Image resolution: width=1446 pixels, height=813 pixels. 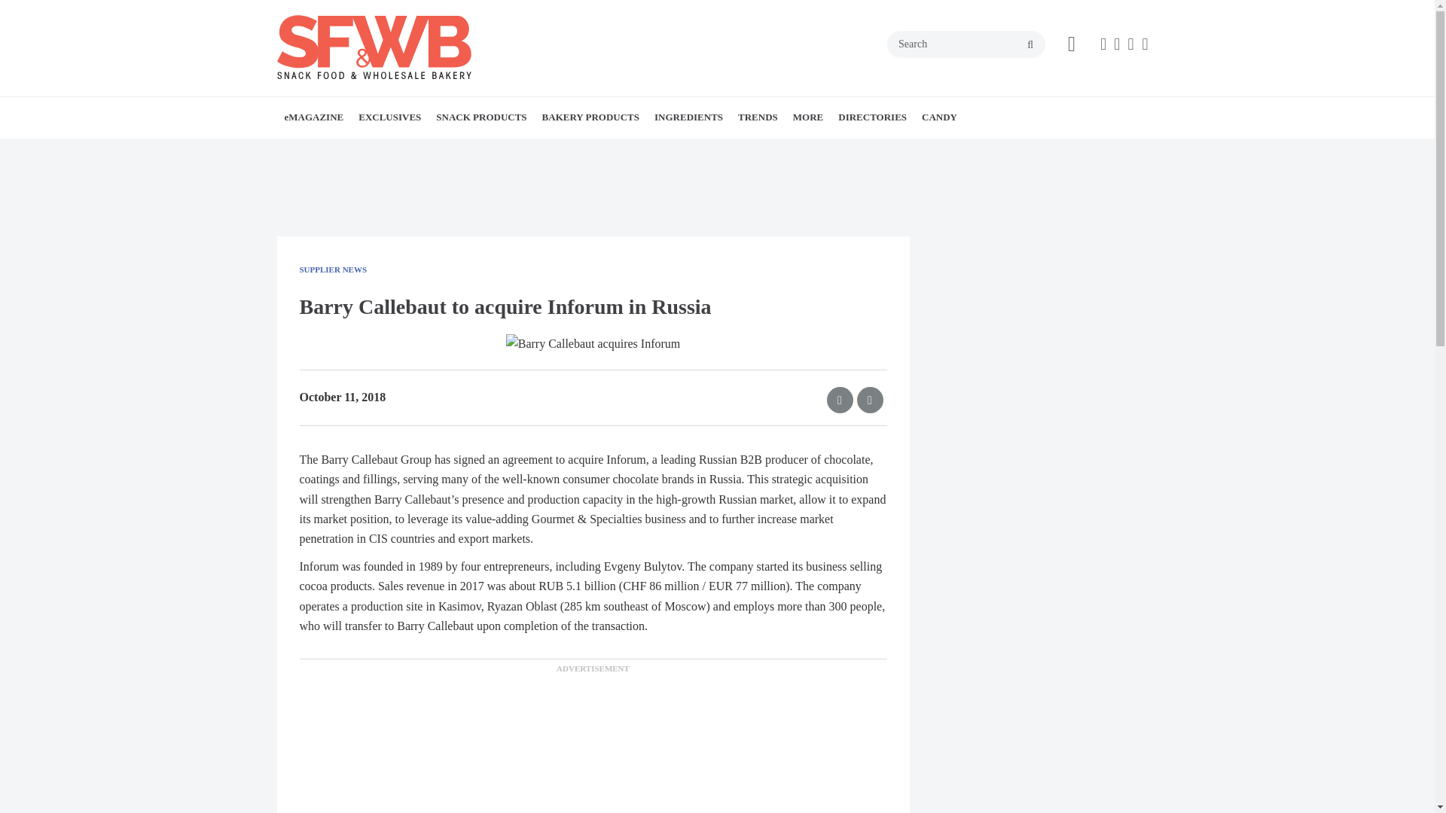 I want to click on STATE OF THE INDUSTRY, so click(x=452, y=151).